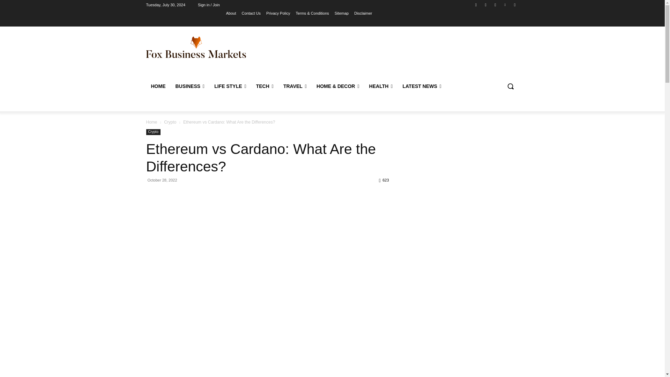 The image size is (670, 377). I want to click on Contact Us, so click(251, 13).